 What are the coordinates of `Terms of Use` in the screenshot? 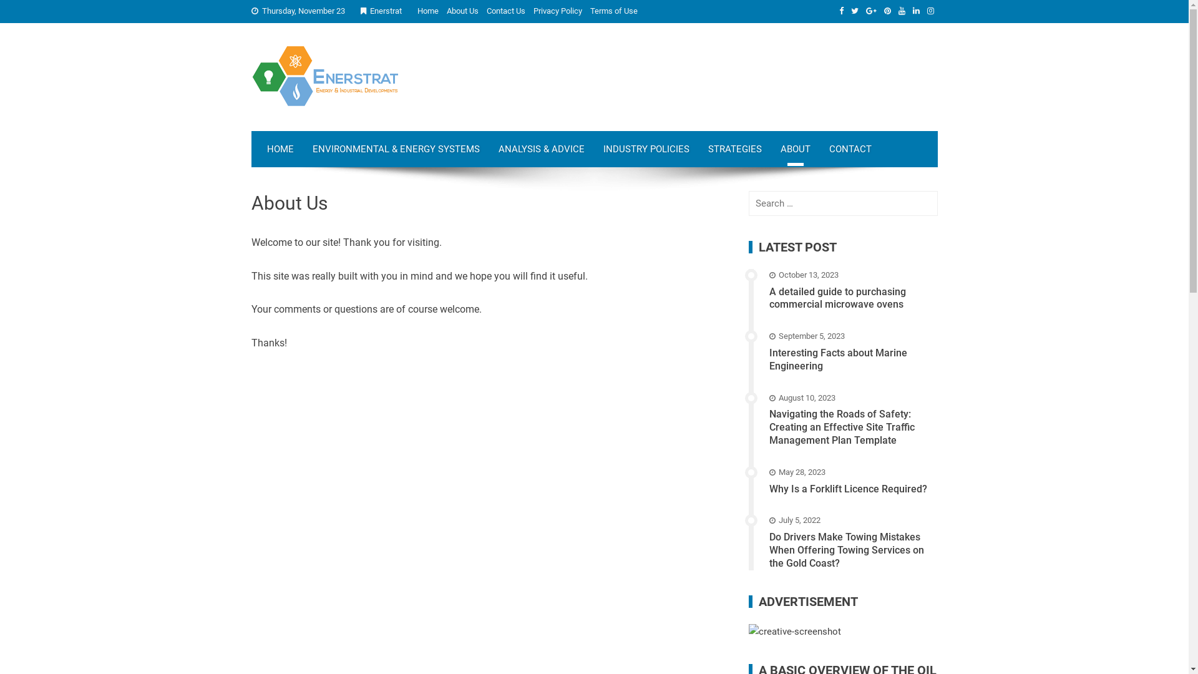 It's located at (614, 11).